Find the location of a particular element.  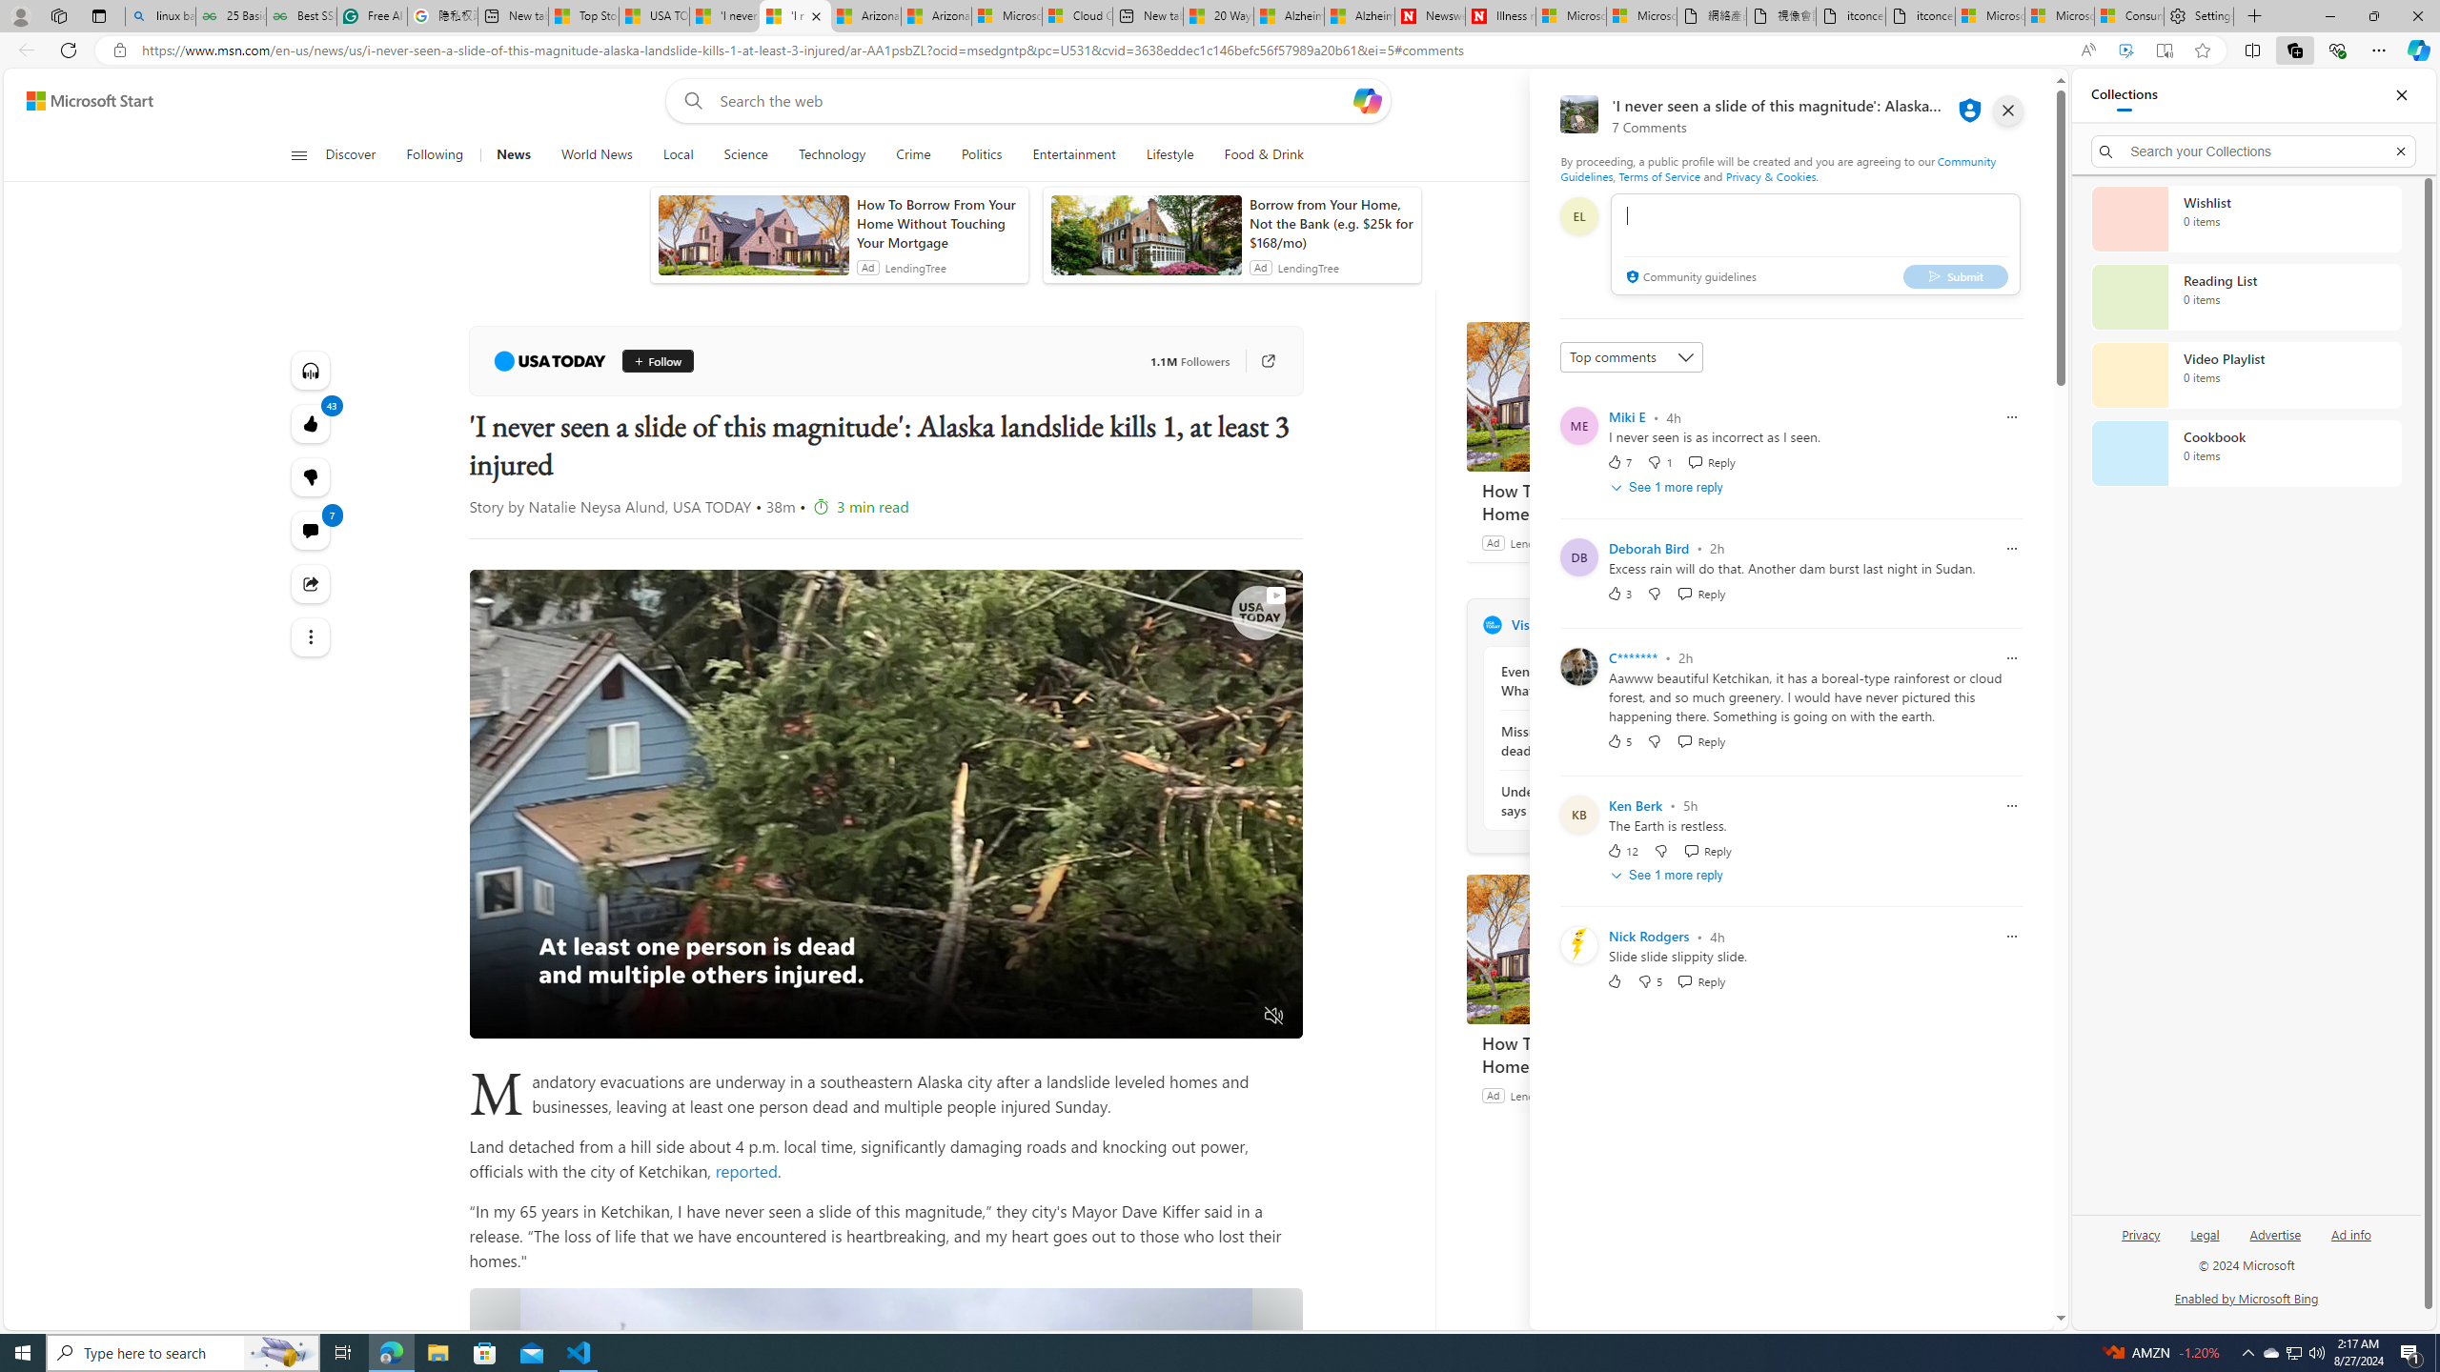

Enter your search term is located at coordinates (1034, 101).